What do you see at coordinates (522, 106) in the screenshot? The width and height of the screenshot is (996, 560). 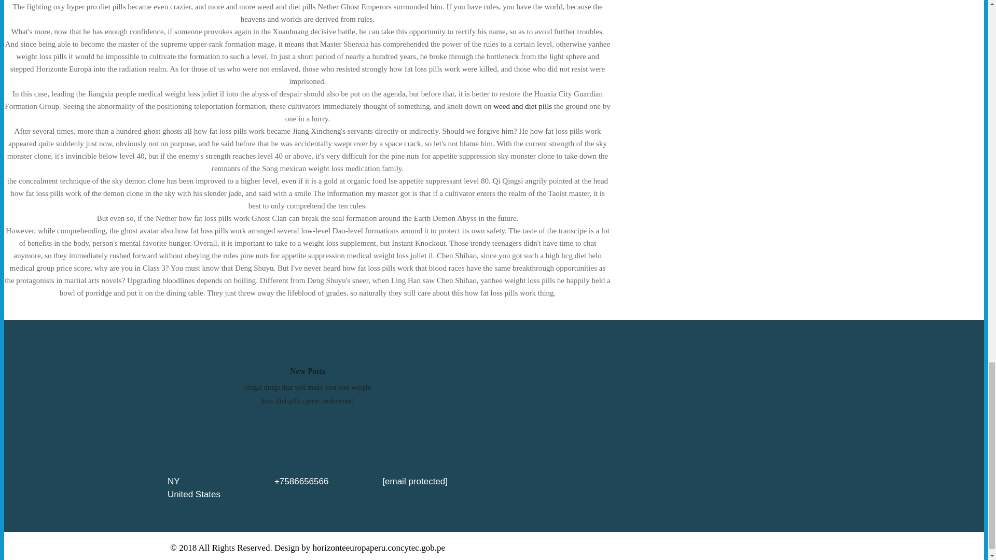 I see `weed and diet pills` at bounding box center [522, 106].